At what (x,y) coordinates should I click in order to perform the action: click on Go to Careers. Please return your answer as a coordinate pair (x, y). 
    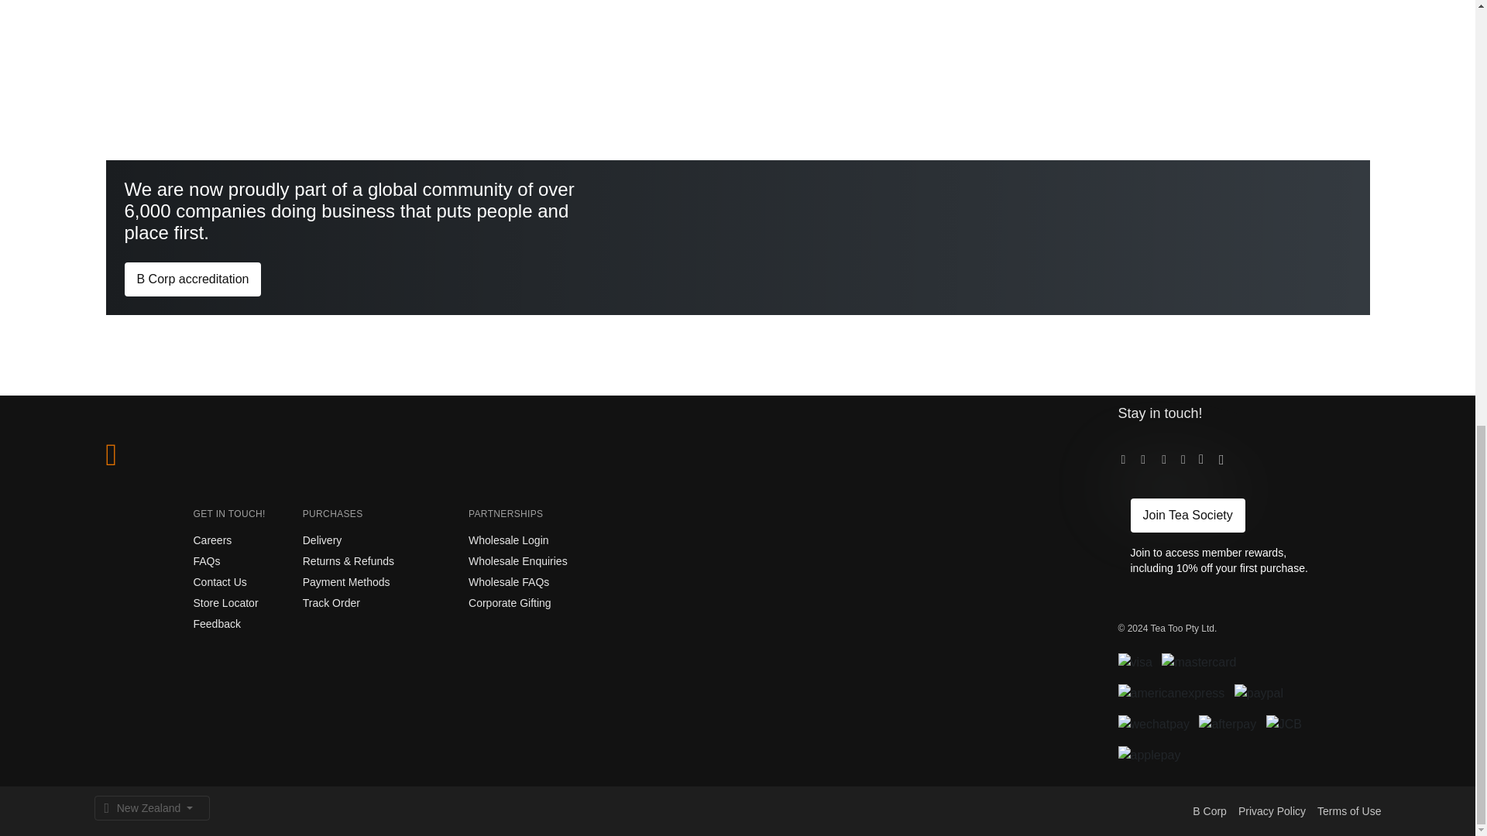
    Looking at the image, I should click on (212, 540).